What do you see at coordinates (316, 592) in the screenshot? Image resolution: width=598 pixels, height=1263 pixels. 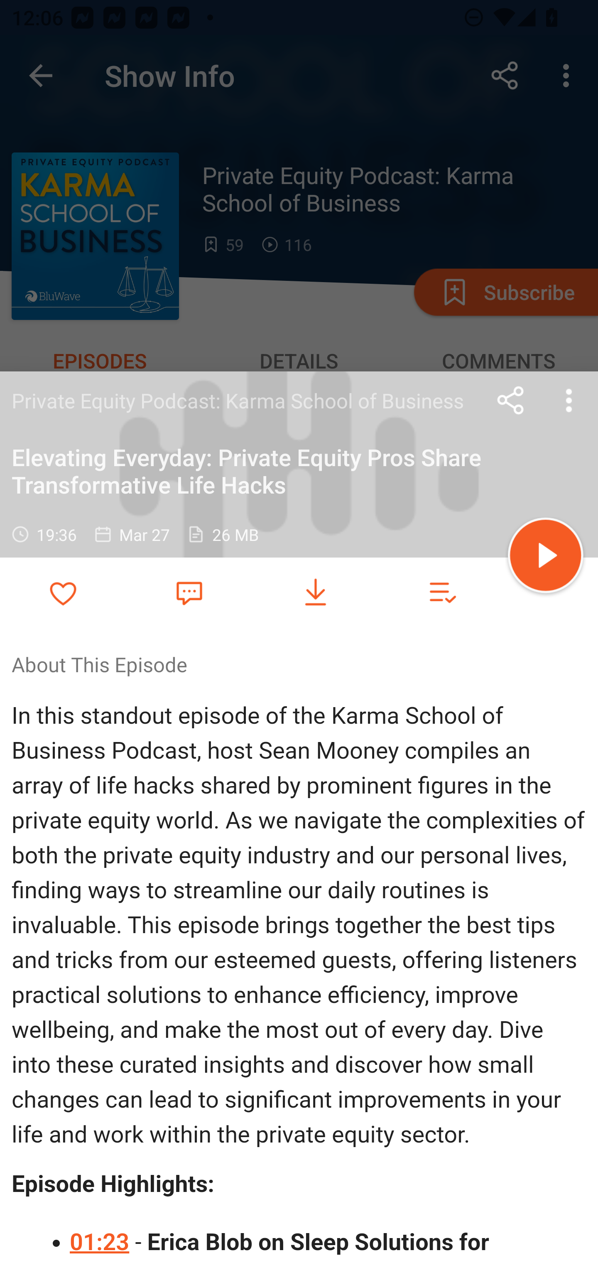 I see `Download` at bounding box center [316, 592].